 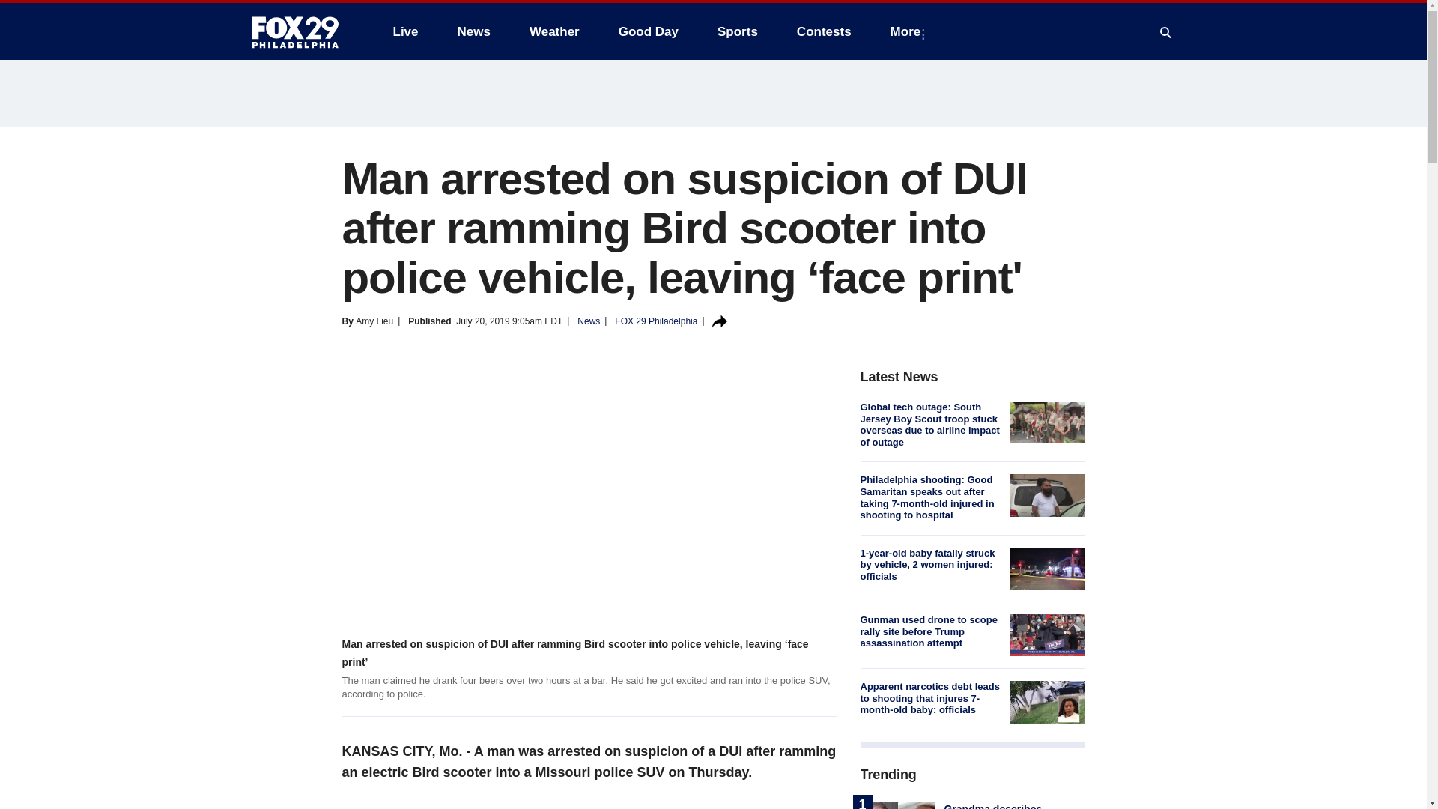 I want to click on Contests, so click(x=824, y=31).